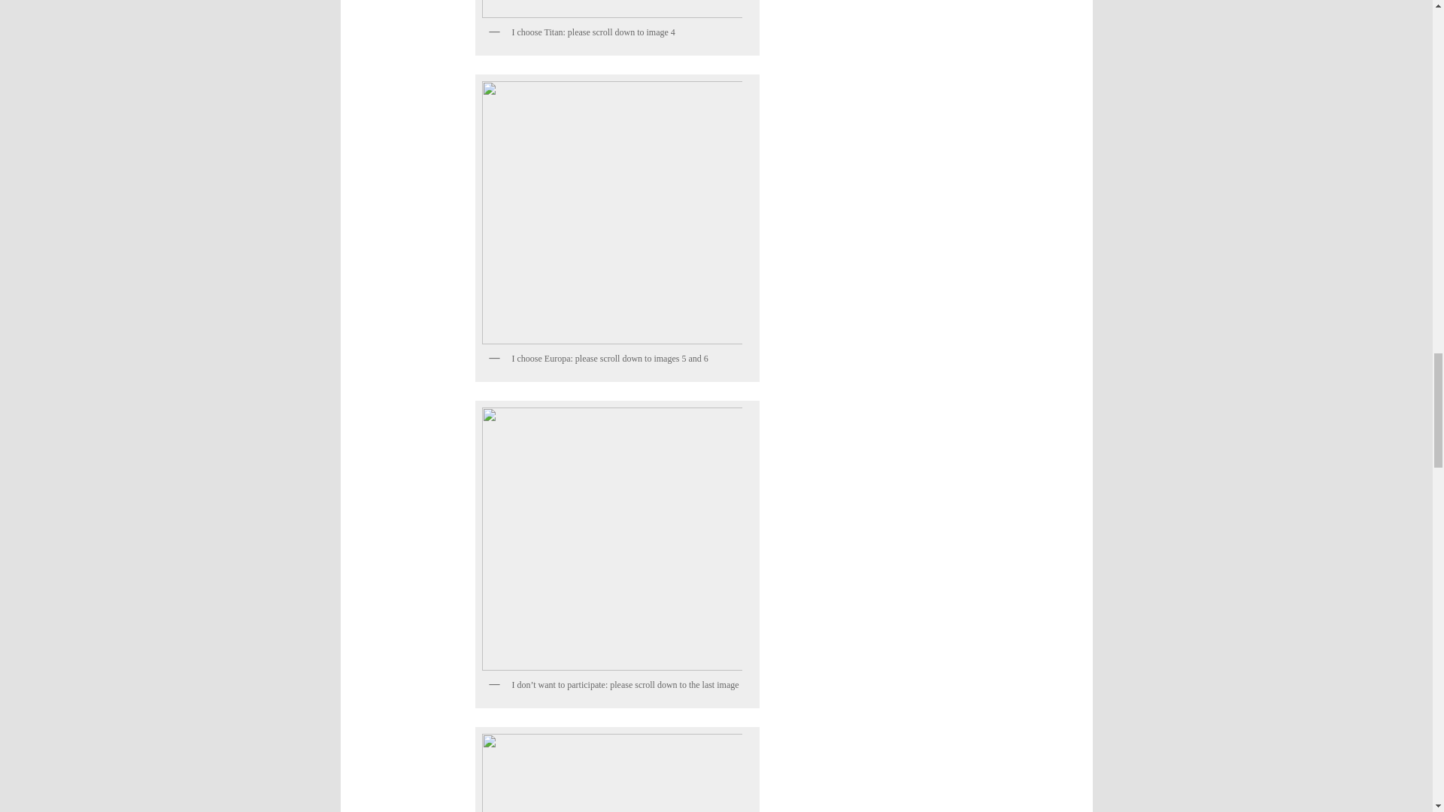 The height and width of the screenshot is (812, 1444). I want to click on No, so click(611, 539).